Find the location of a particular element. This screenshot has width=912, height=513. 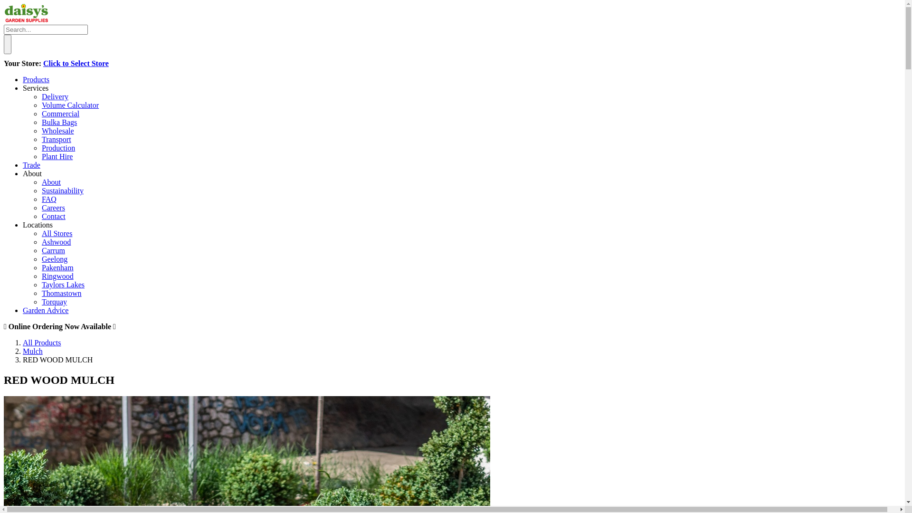

About is located at coordinates (32, 173).